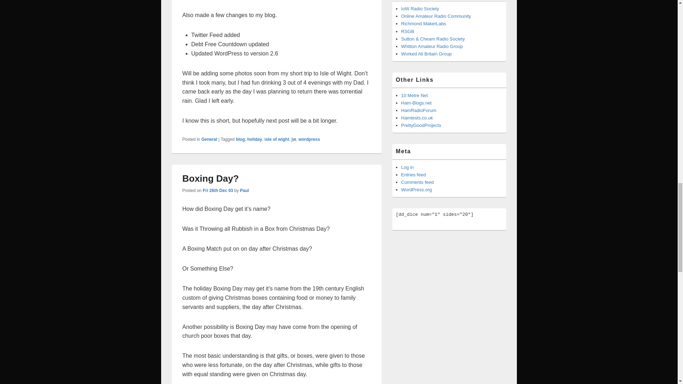 This screenshot has height=384, width=683. Describe the element at coordinates (210, 178) in the screenshot. I see `Permalink to Boxing Day?` at that location.